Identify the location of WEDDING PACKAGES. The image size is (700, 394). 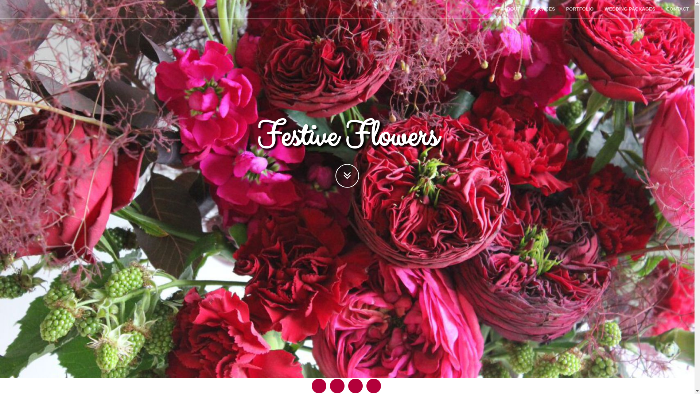
(630, 9).